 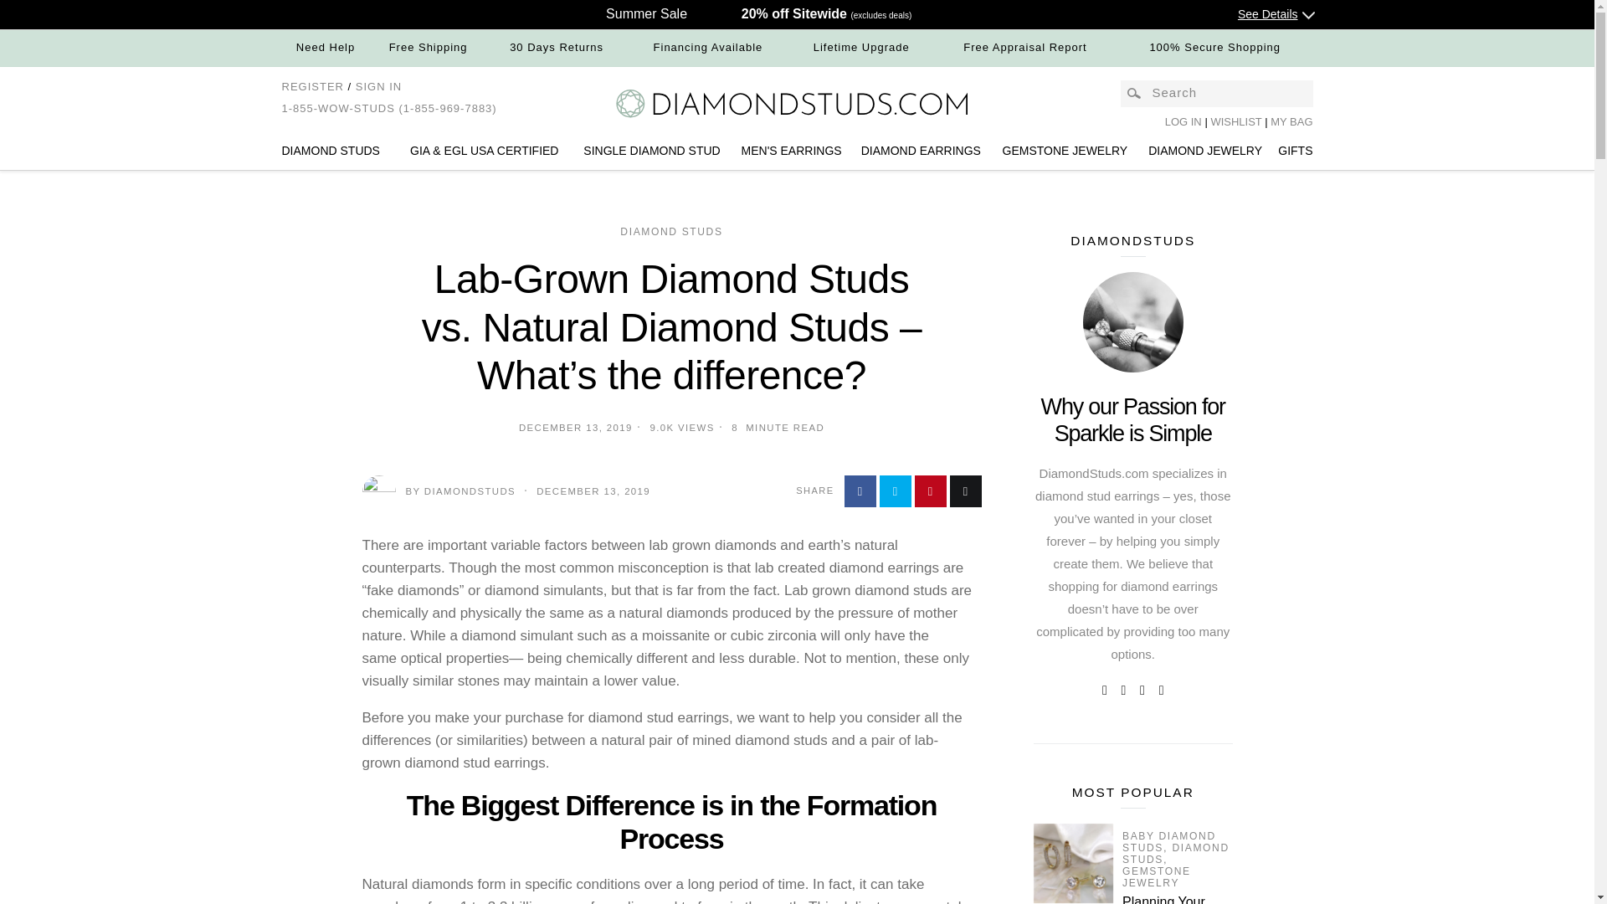 What do you see at coordinates (930, 491) in the screenshot?
I see `Share on Pinterest` at bounding box center [930, 491].